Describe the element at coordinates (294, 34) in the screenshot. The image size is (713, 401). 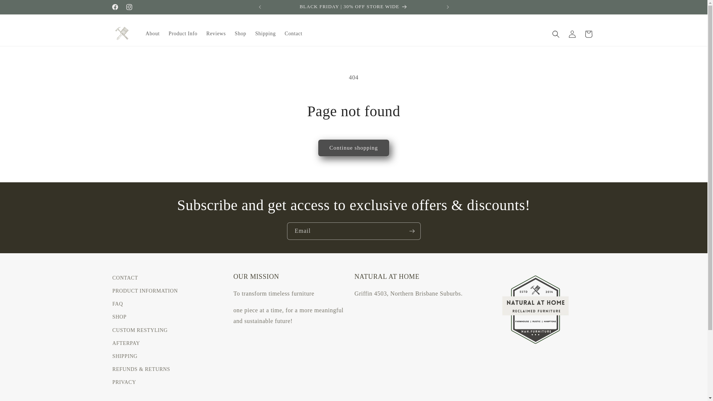
I see `Contact` at that location.